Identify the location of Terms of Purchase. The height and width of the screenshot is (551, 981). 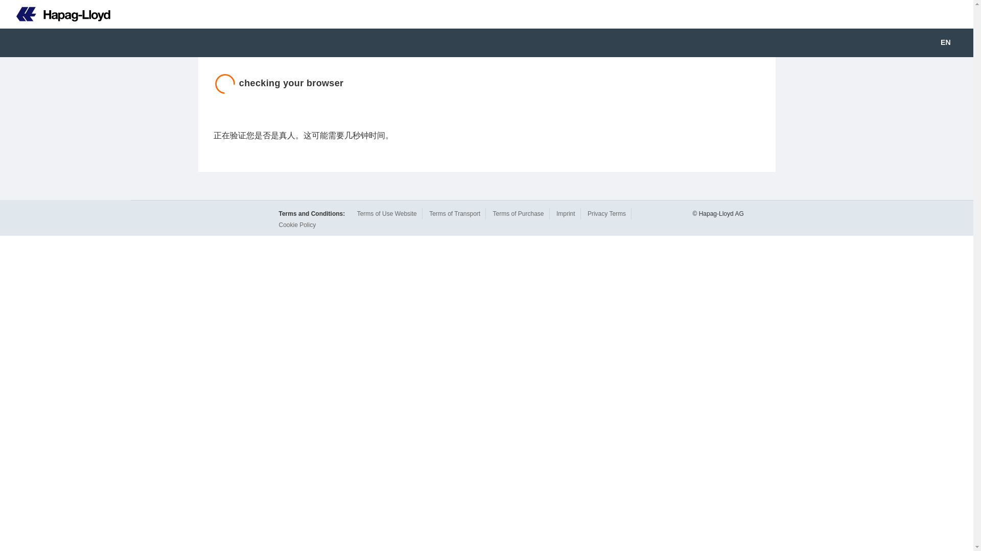
(518, 213).